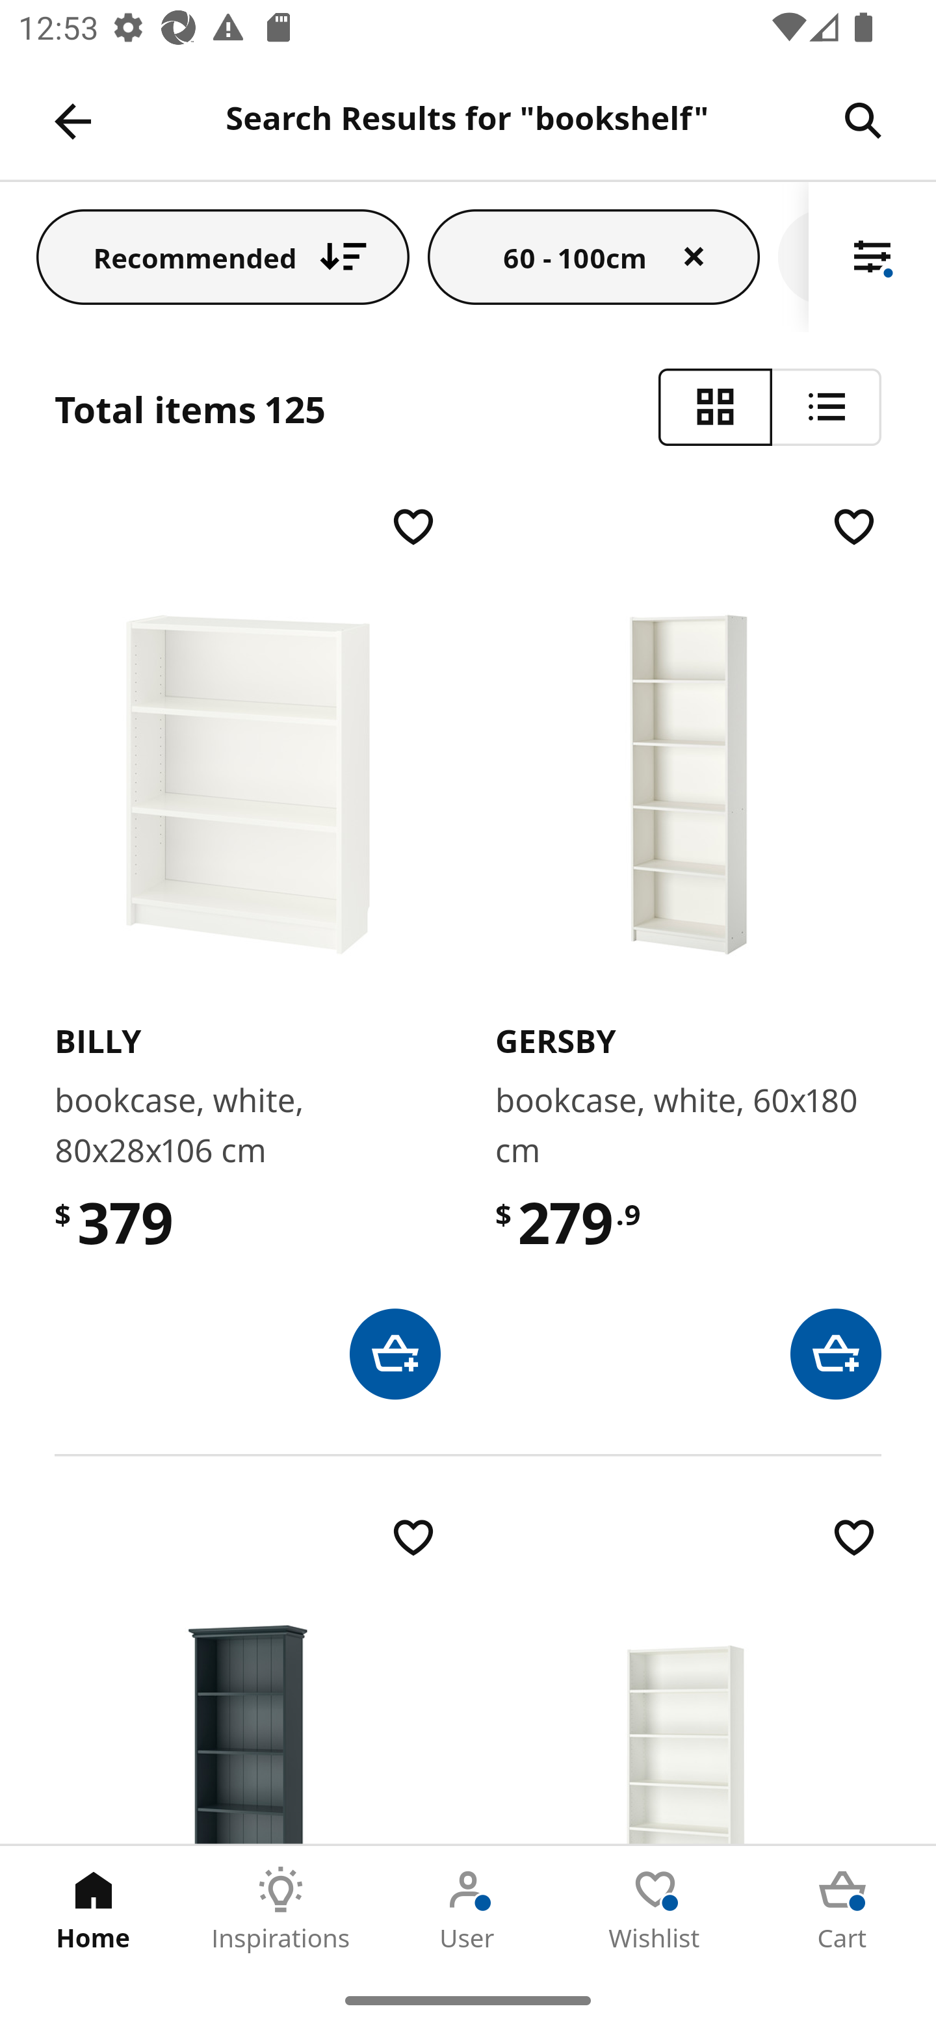 This screenshot has width=936, height=2028. What do you see at coordinates (594, 256) in the screenshot?
I see `60 - 100cm` at bounding box center [594, 256].